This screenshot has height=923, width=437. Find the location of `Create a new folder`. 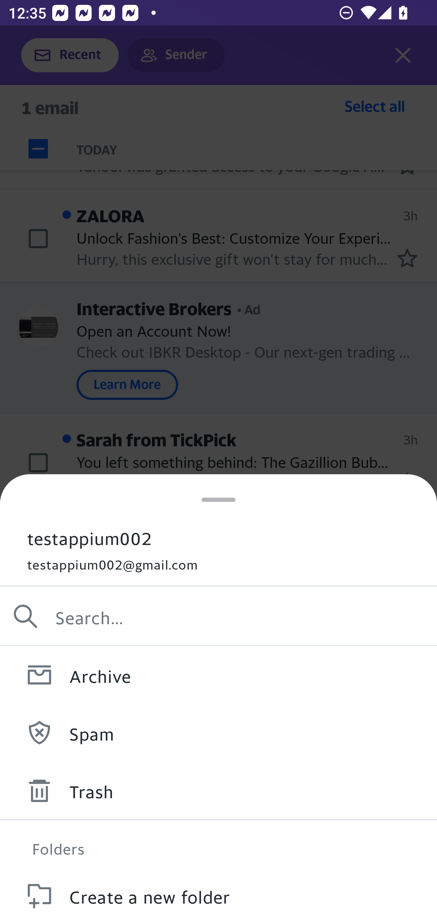

Create a new folder is located at coordinates (218, 895).